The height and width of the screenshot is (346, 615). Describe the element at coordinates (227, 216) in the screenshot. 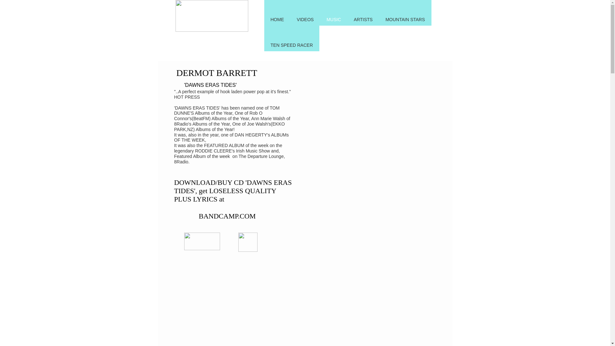

I see `BANDCAMP.COM` at that location.